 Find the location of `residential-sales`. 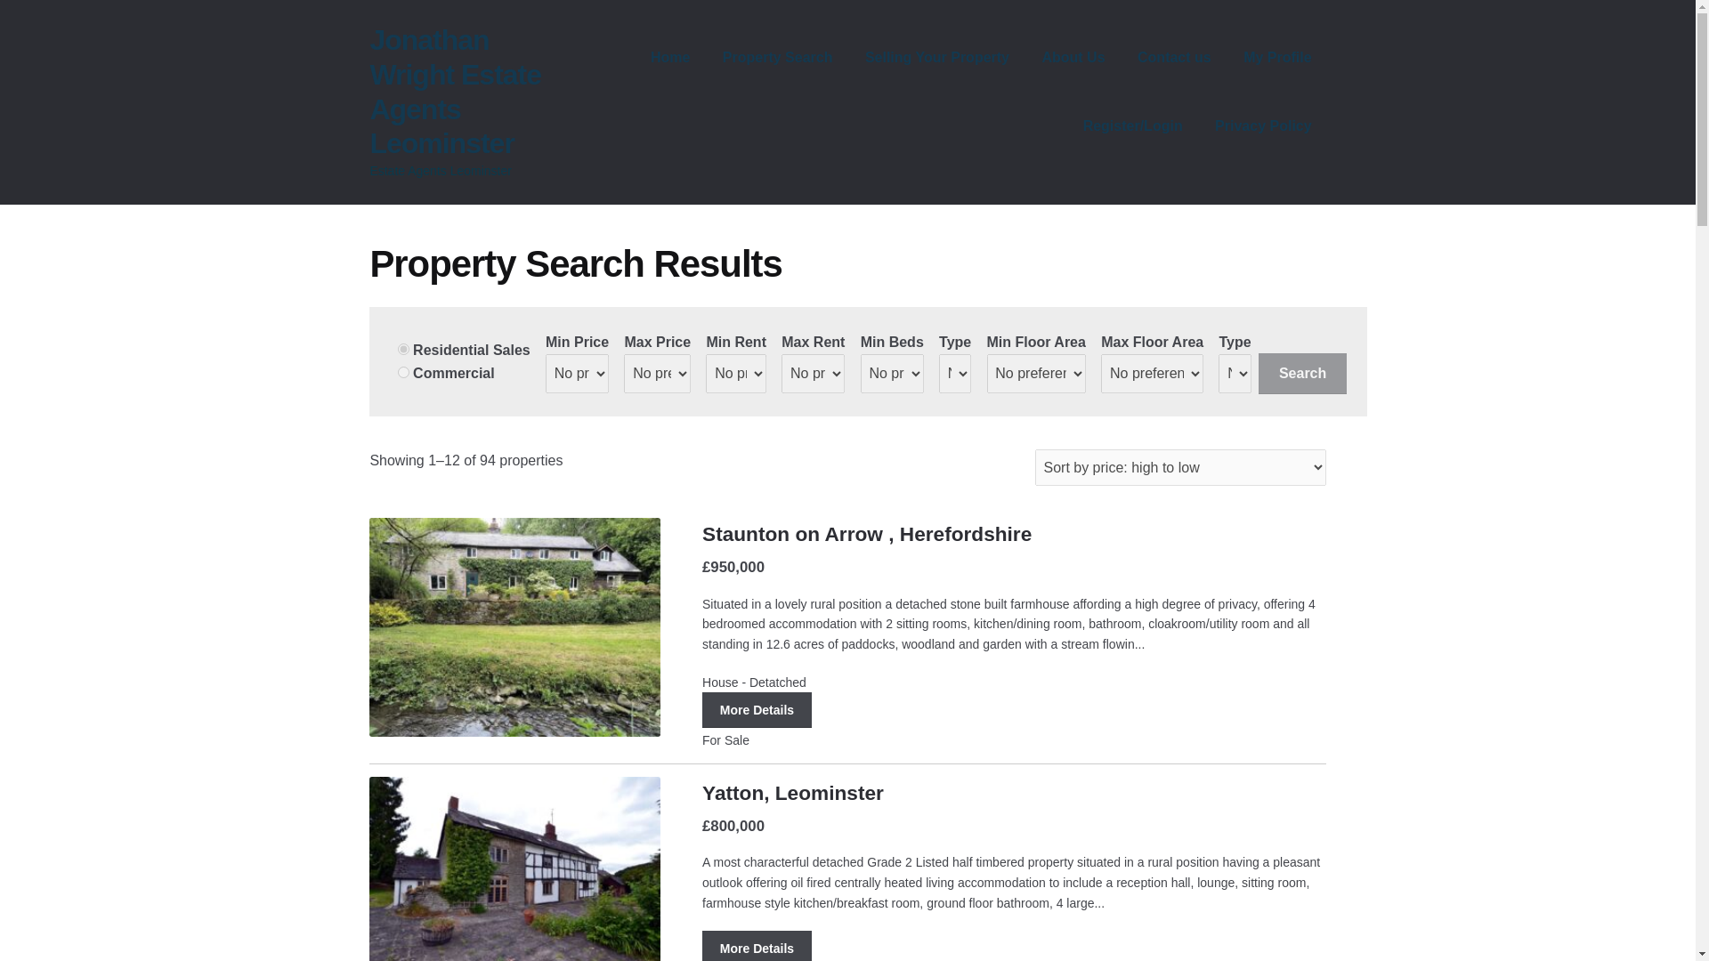

residential-sales is located at coordinates (404, 349).